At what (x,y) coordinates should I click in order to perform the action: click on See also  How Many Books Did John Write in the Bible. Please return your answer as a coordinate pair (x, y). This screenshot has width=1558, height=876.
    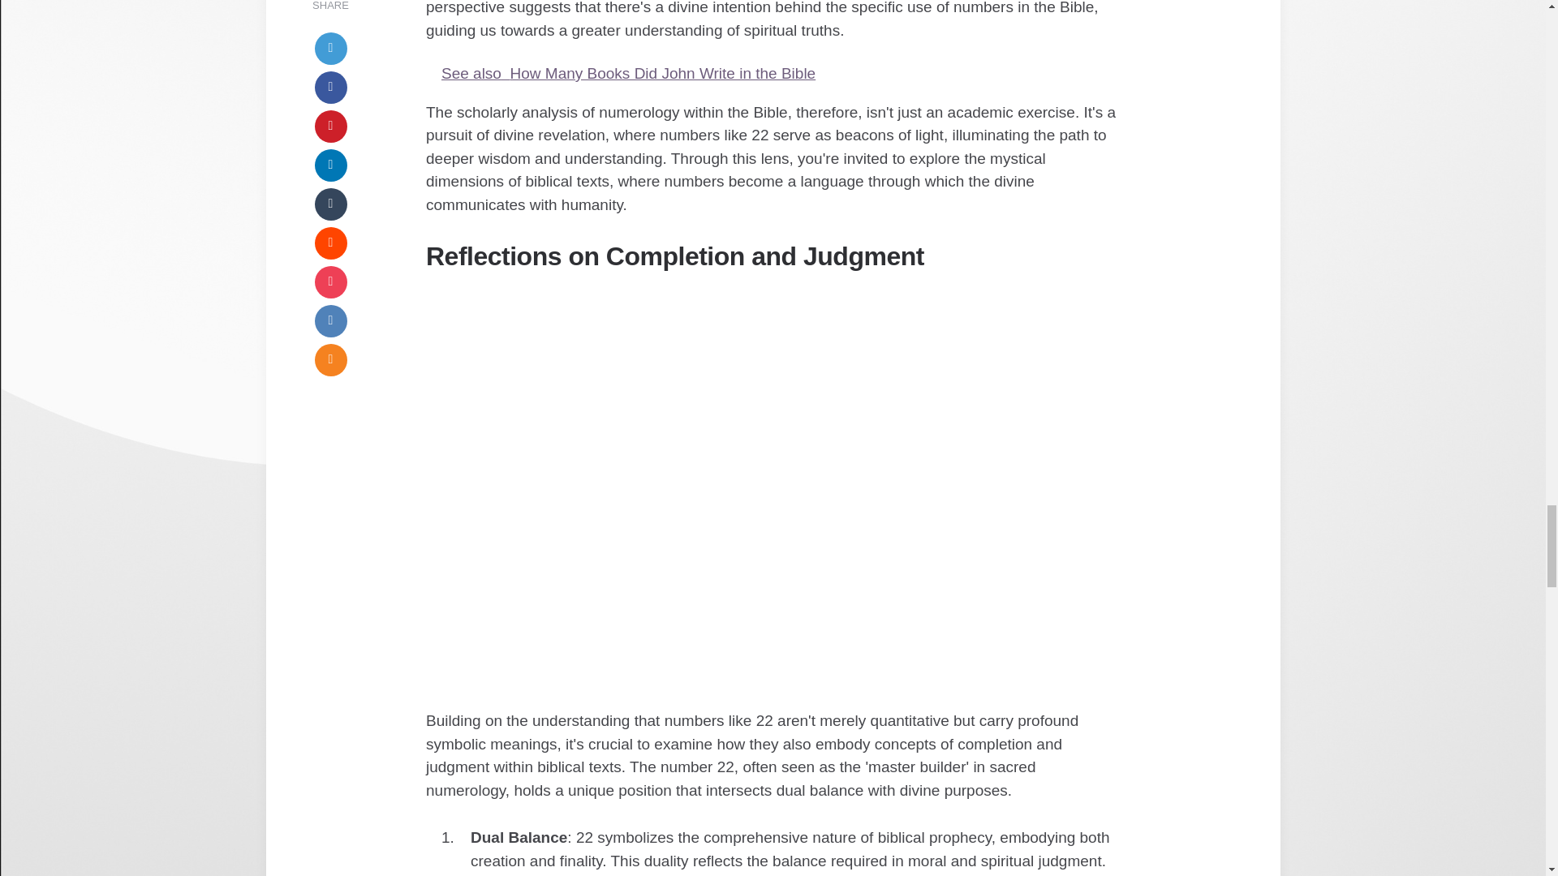
    Looking at the image, I should click on (773, 73).